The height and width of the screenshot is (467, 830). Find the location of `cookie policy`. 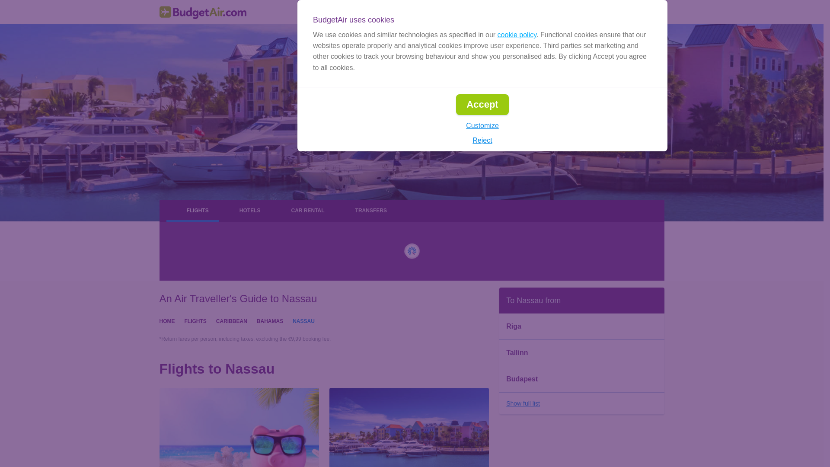

cookie policy is located at coordinates (517, 35).